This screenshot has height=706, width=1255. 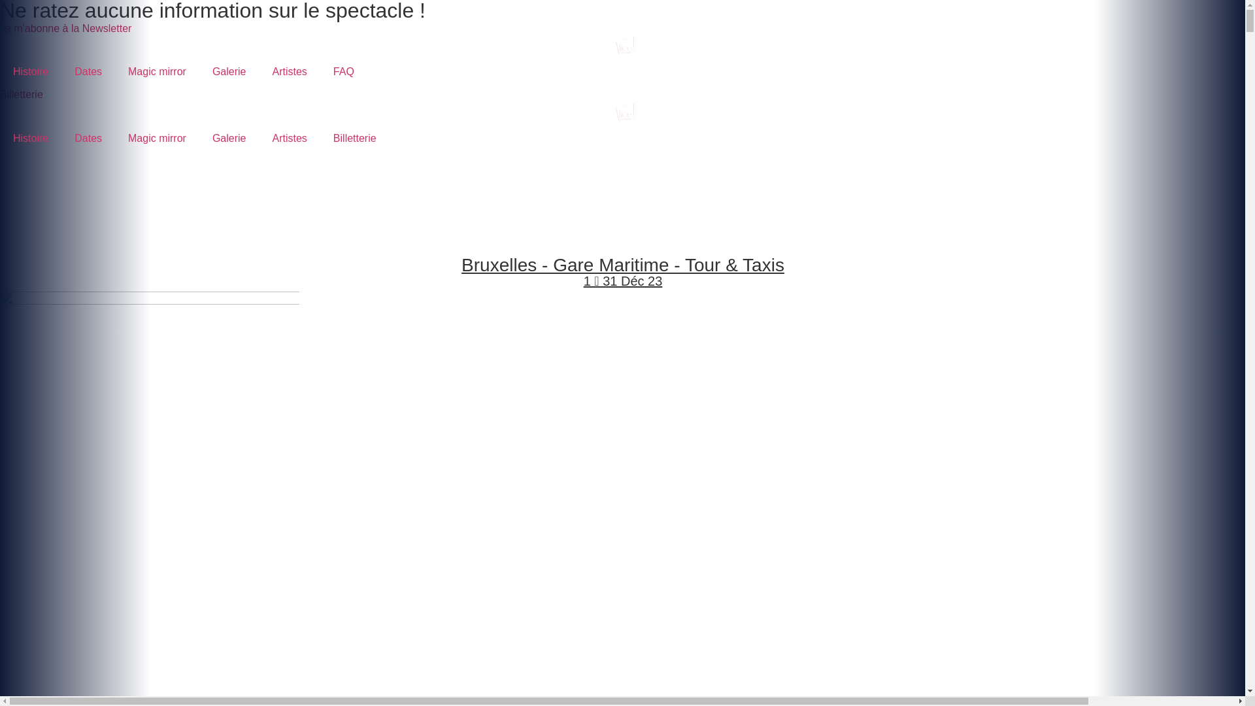 I want to click on Billetterie, so click(x=354, y=139).